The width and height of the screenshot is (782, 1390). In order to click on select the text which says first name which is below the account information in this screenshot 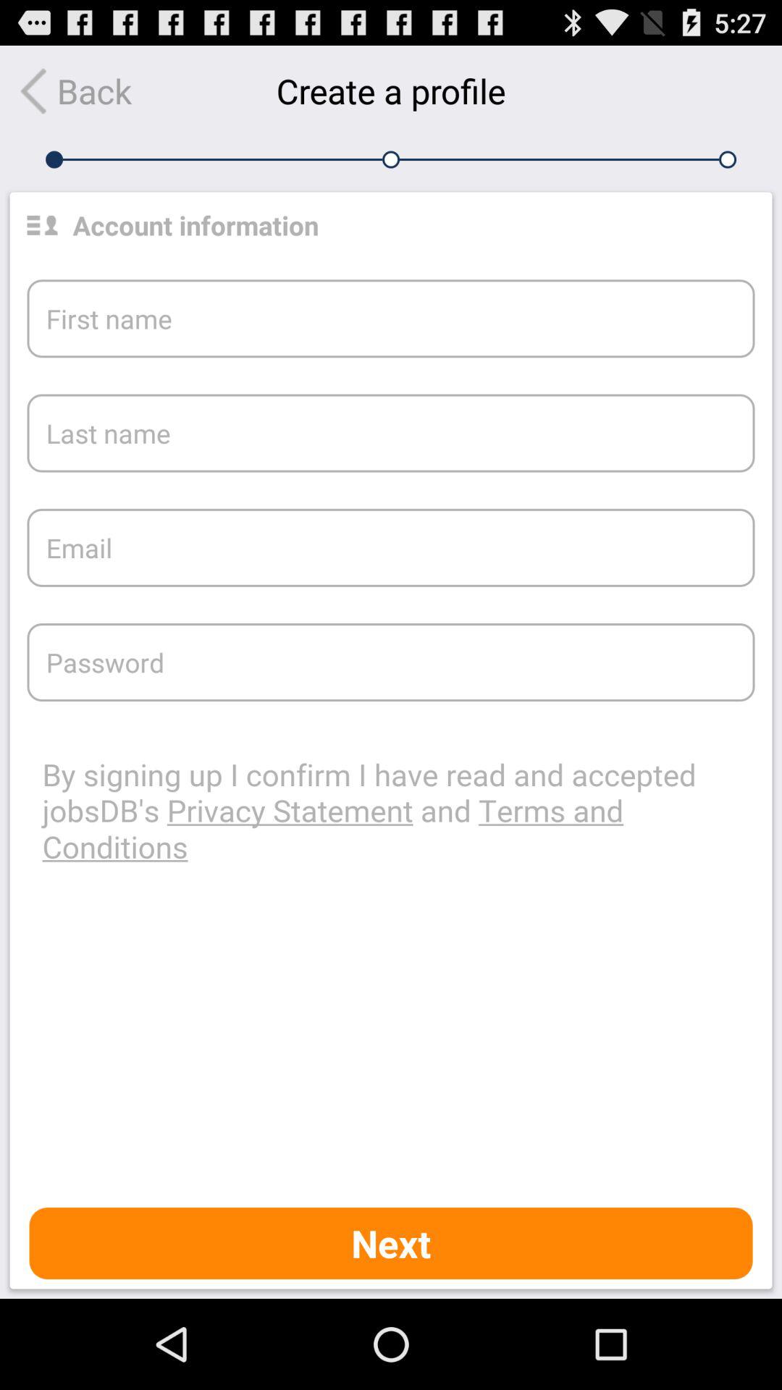, I will do `click(391, 318)`.